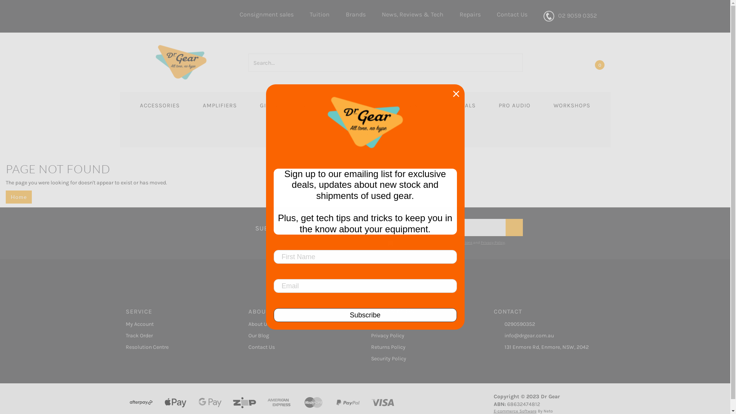 The width and height of the screenshot is (736, 414). I want to click on USED & VINTAGE, so click(365, 133).